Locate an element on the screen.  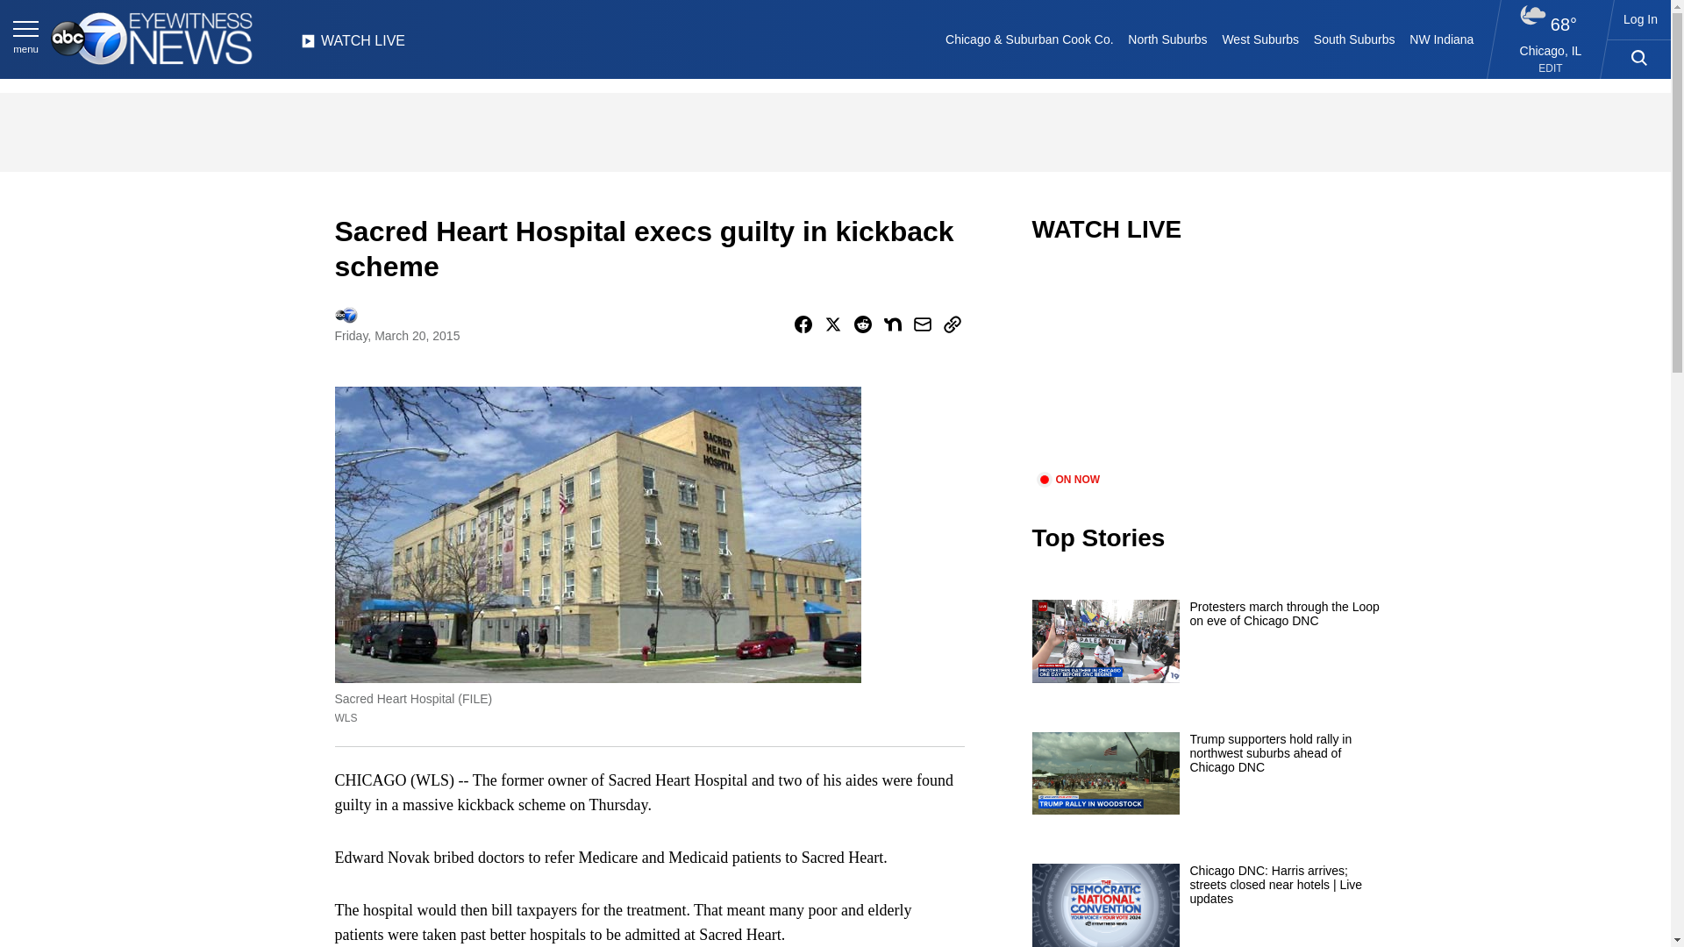
WATCH LIVE is located at coordinates (353, 46).